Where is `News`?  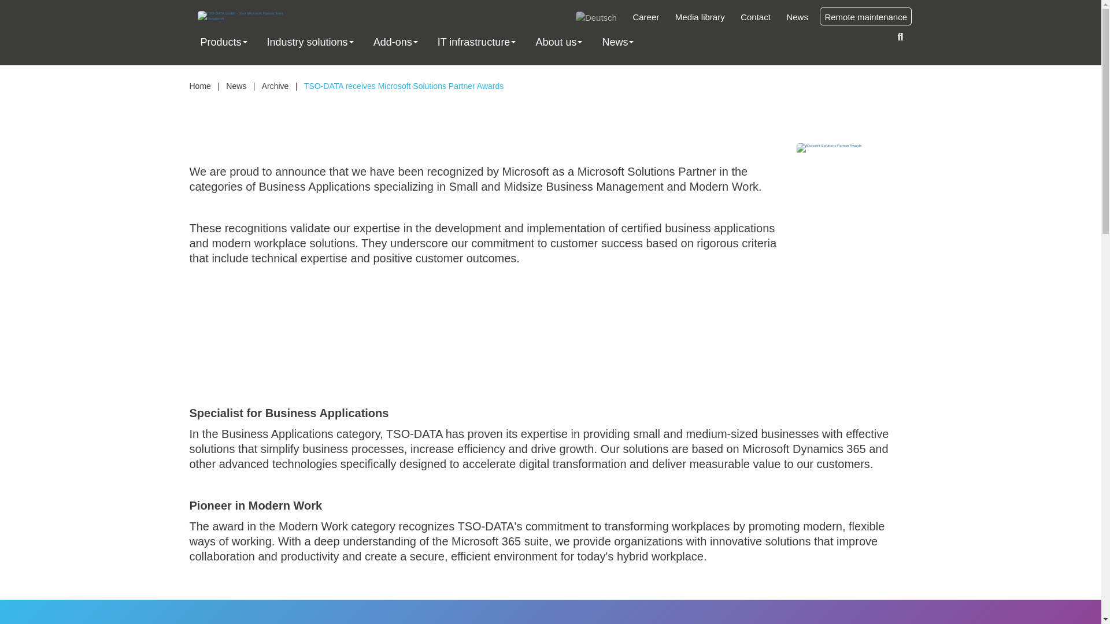
News is located at coordinates (797, 16).